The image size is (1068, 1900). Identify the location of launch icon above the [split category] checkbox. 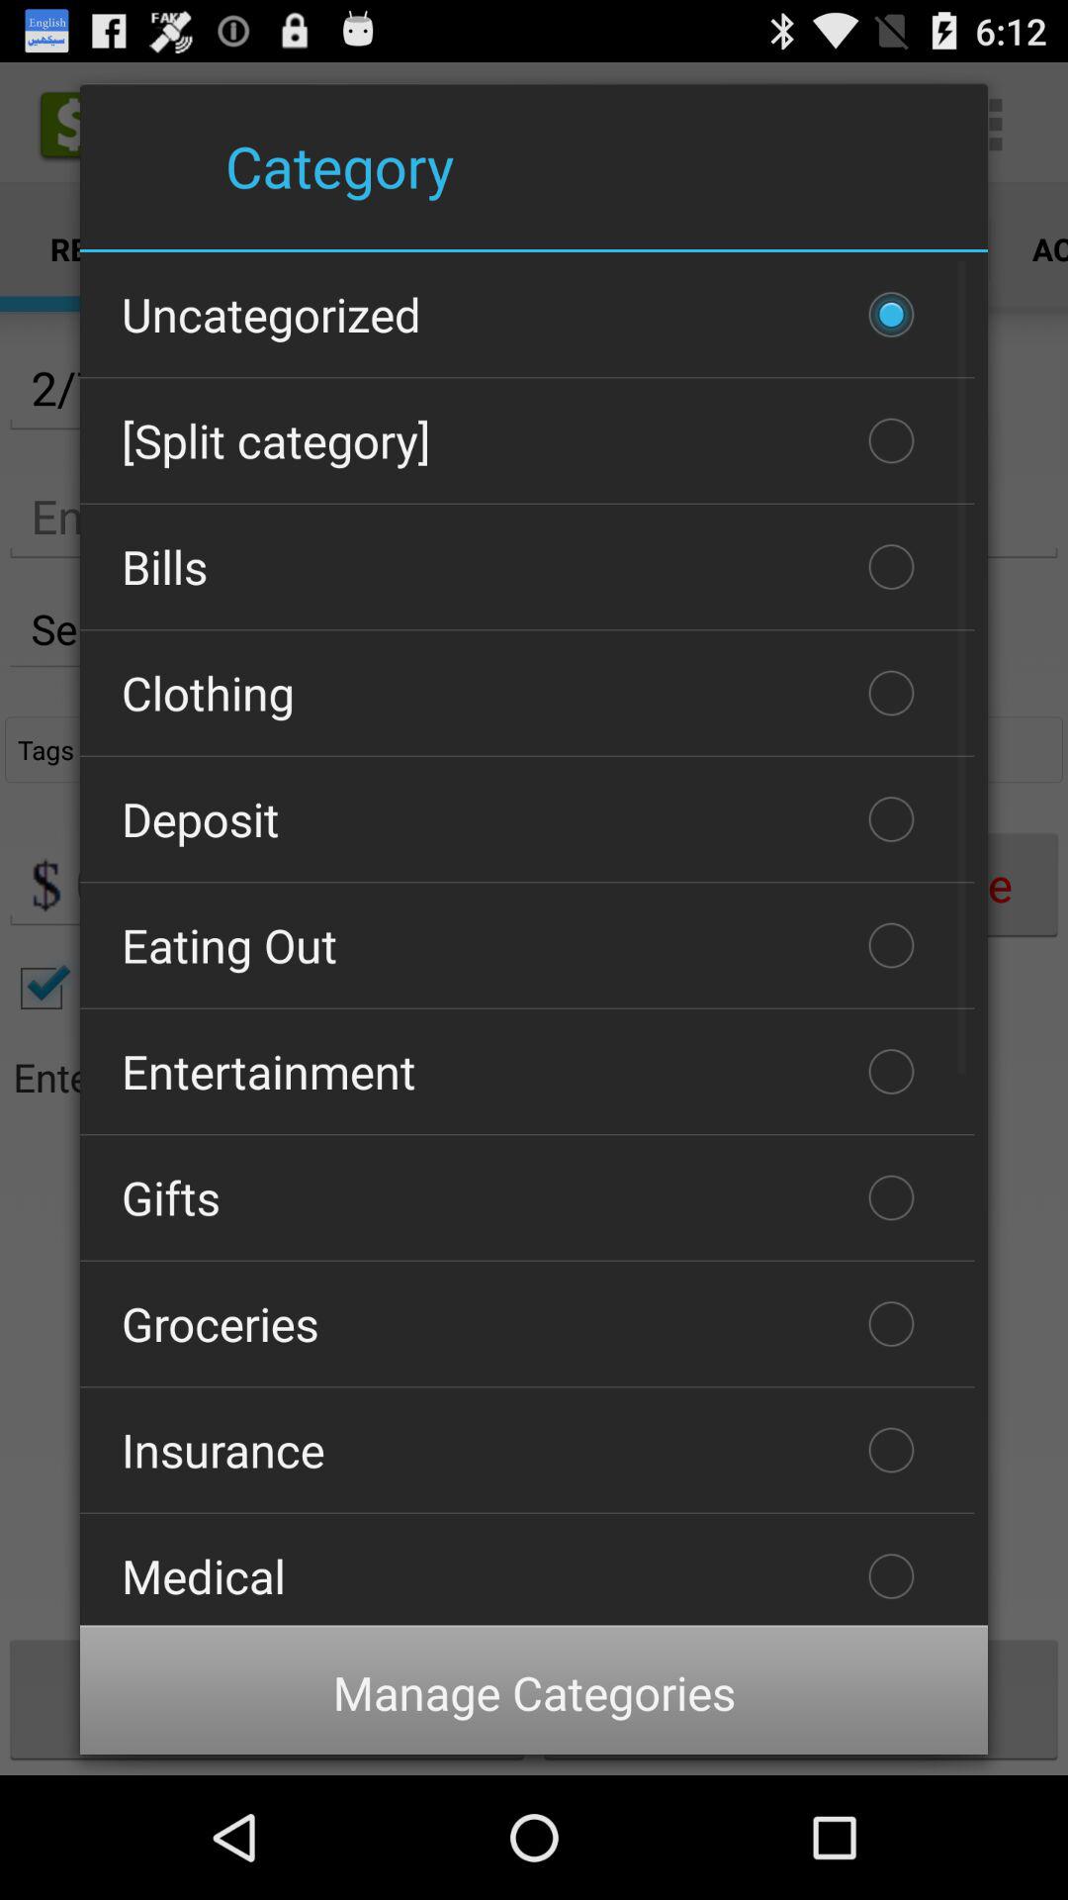
(527, 315).